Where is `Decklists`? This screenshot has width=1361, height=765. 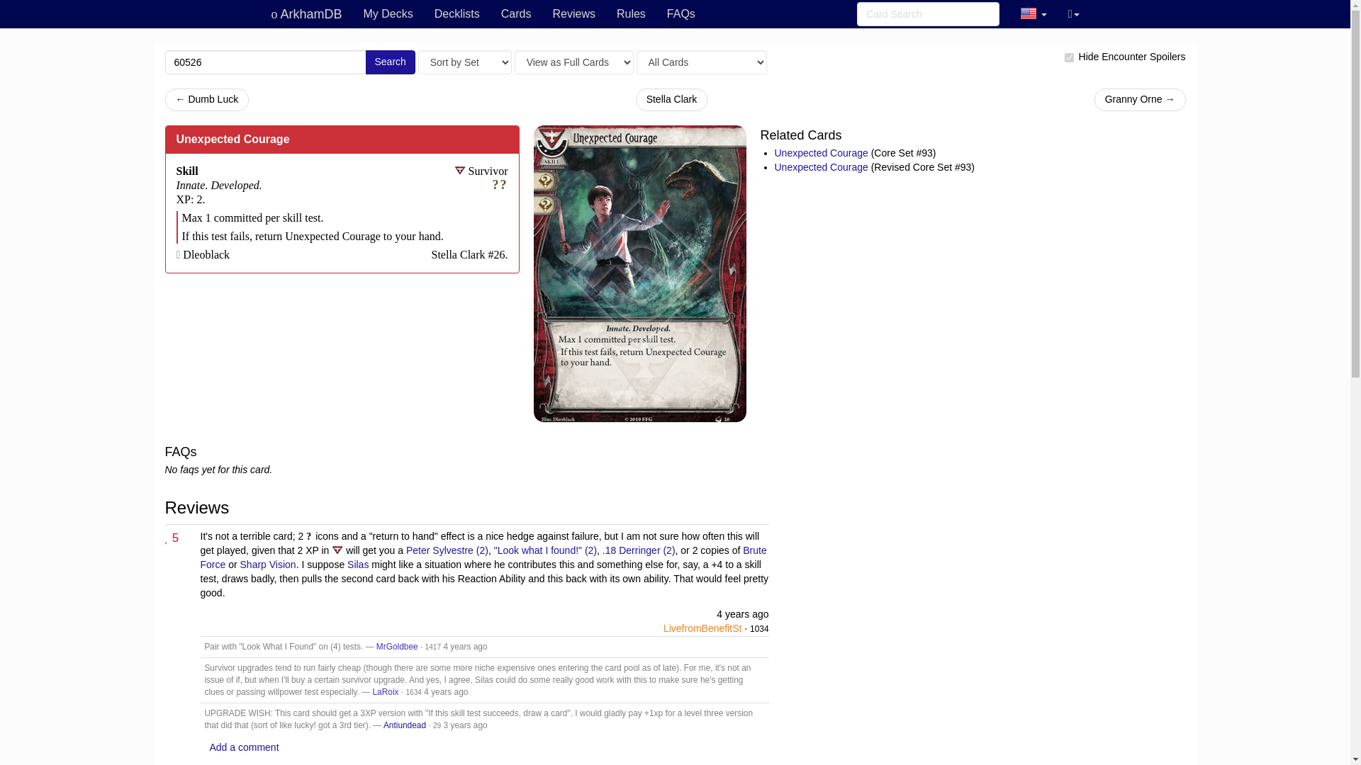 Decklists is located at coordinates (457, 14).